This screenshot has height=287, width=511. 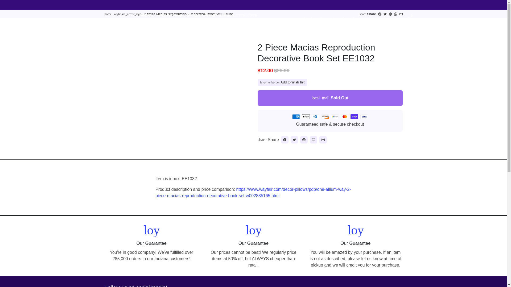 What do you see at coordinates (306, 116) in the screenshot?
I see `Apple Pay` at bounding box center [306, 116].